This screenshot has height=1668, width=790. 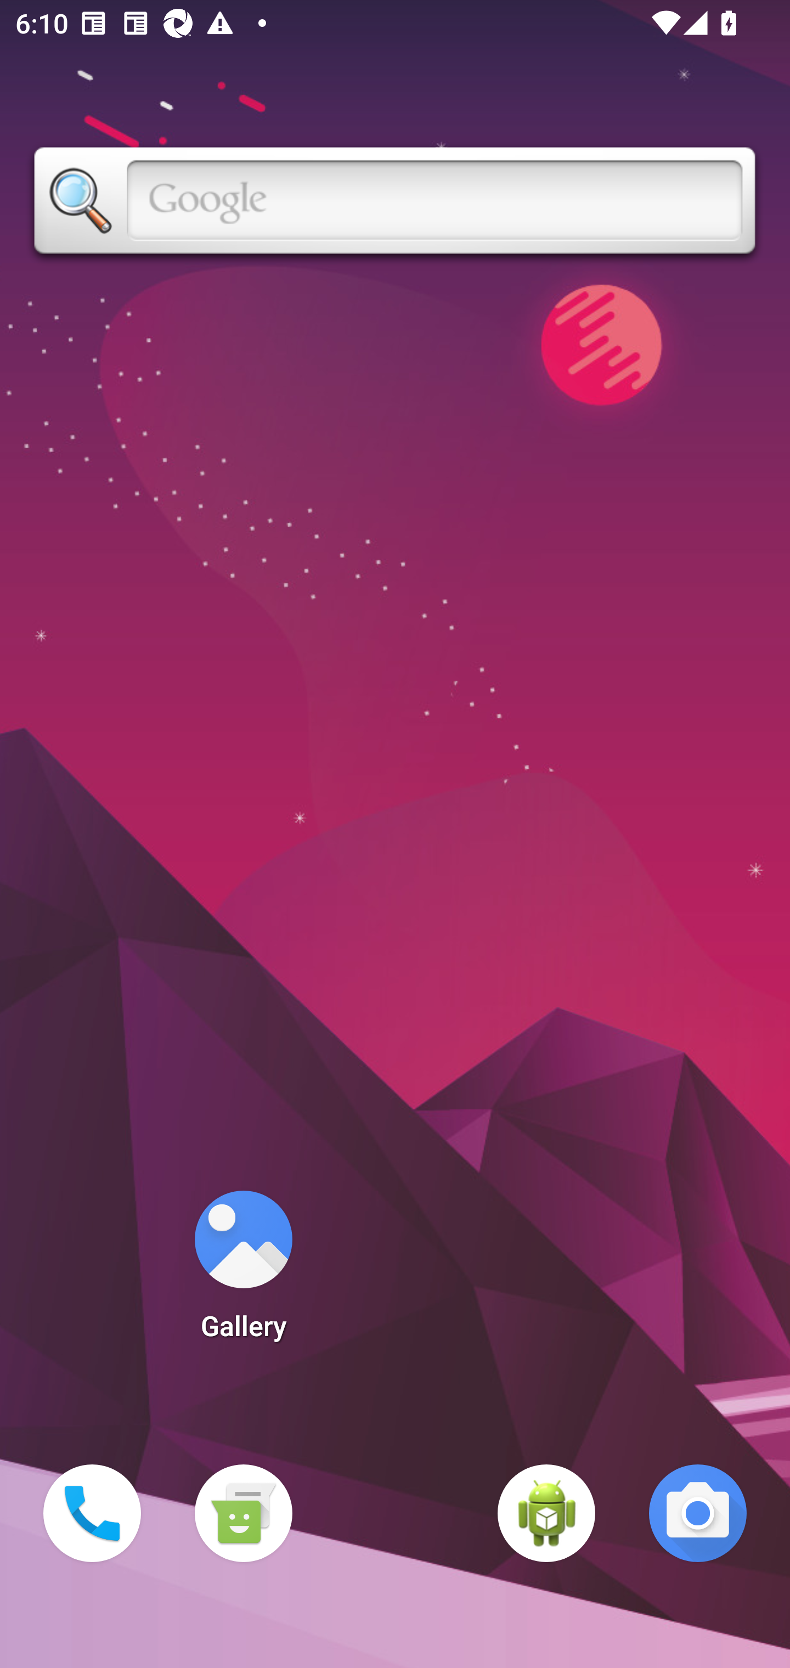 What do you see at coordinates (698, 1513) in the screenshot?
I see `Camera` at bounding box center [698, 1513].